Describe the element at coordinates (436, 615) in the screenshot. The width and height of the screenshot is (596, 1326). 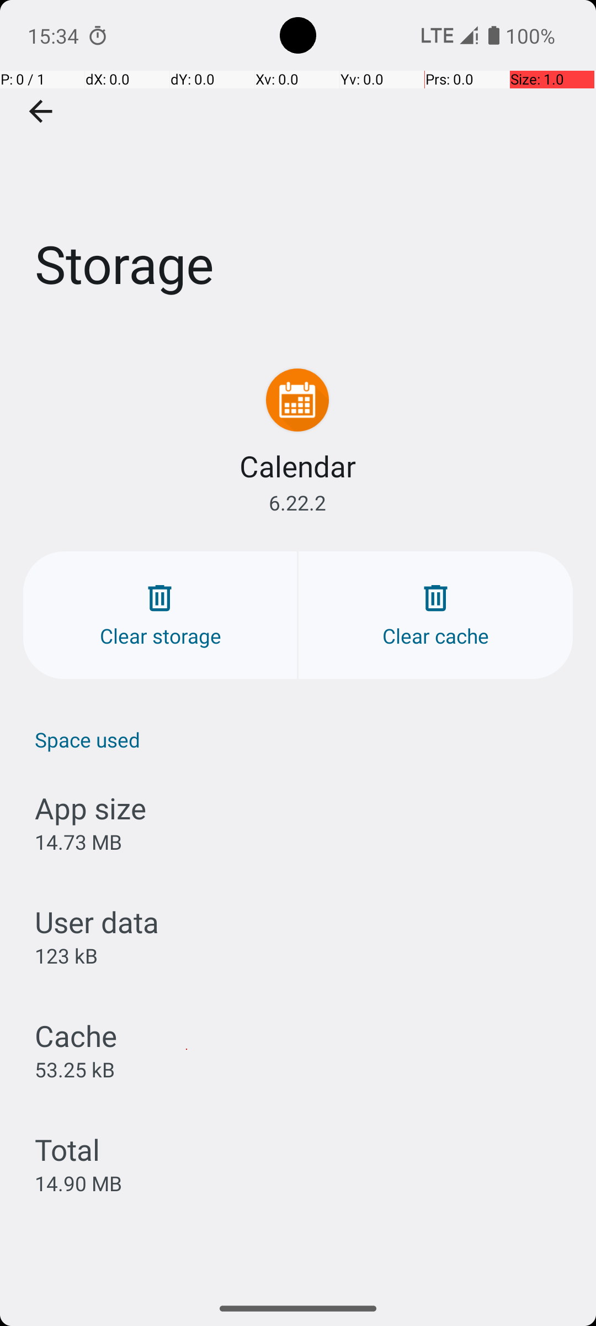
I see `Clear cache` at that location.